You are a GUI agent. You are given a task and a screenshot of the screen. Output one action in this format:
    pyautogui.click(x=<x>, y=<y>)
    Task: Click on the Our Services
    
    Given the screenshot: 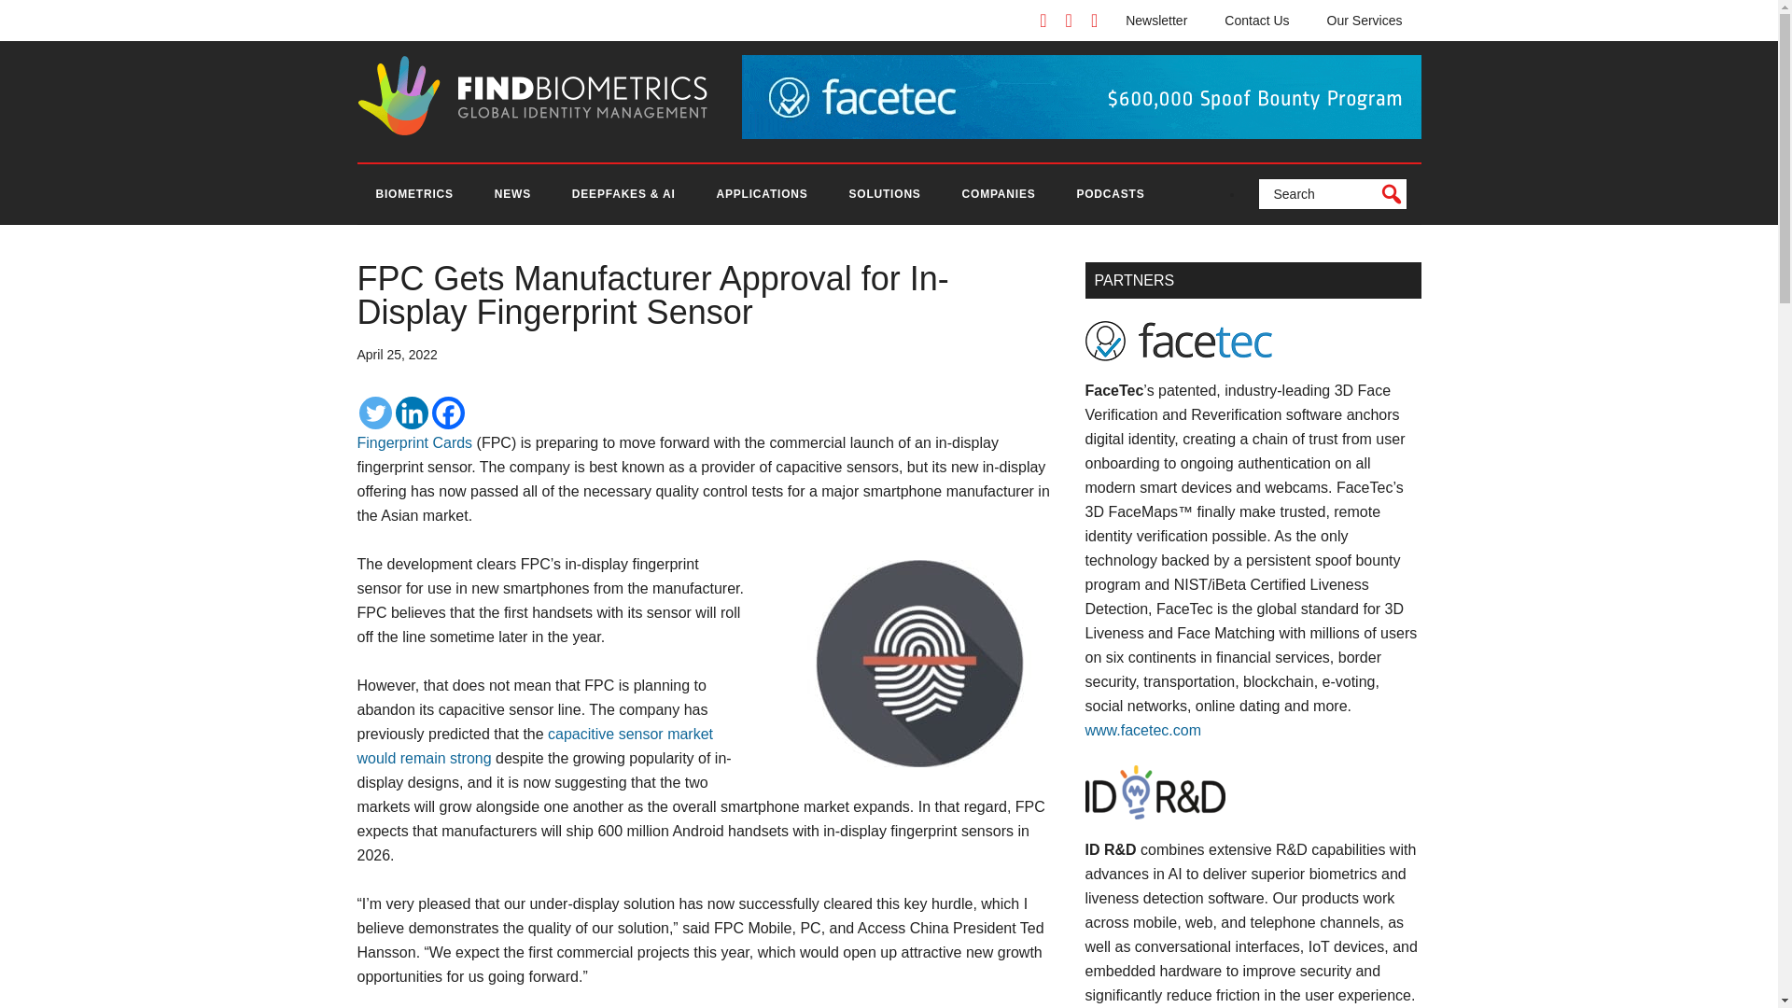 What is the action you would take?
    pyautogui.click(x=1365, y=21)
    